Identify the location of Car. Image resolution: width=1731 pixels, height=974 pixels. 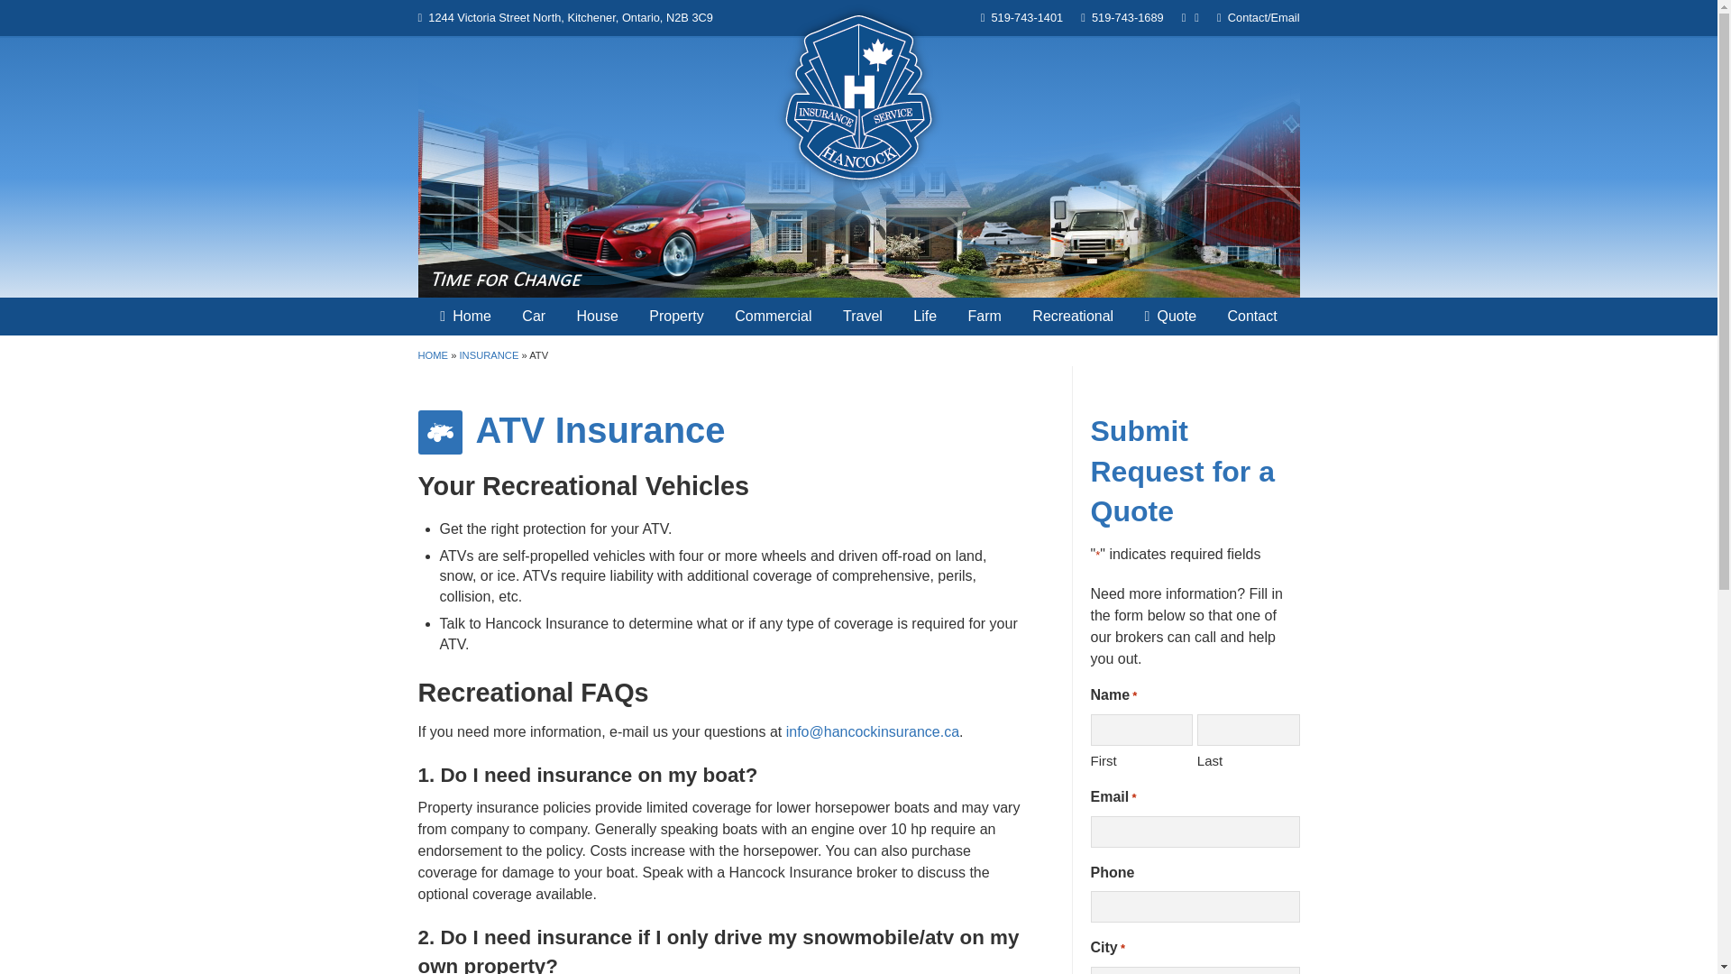
(534, 316).